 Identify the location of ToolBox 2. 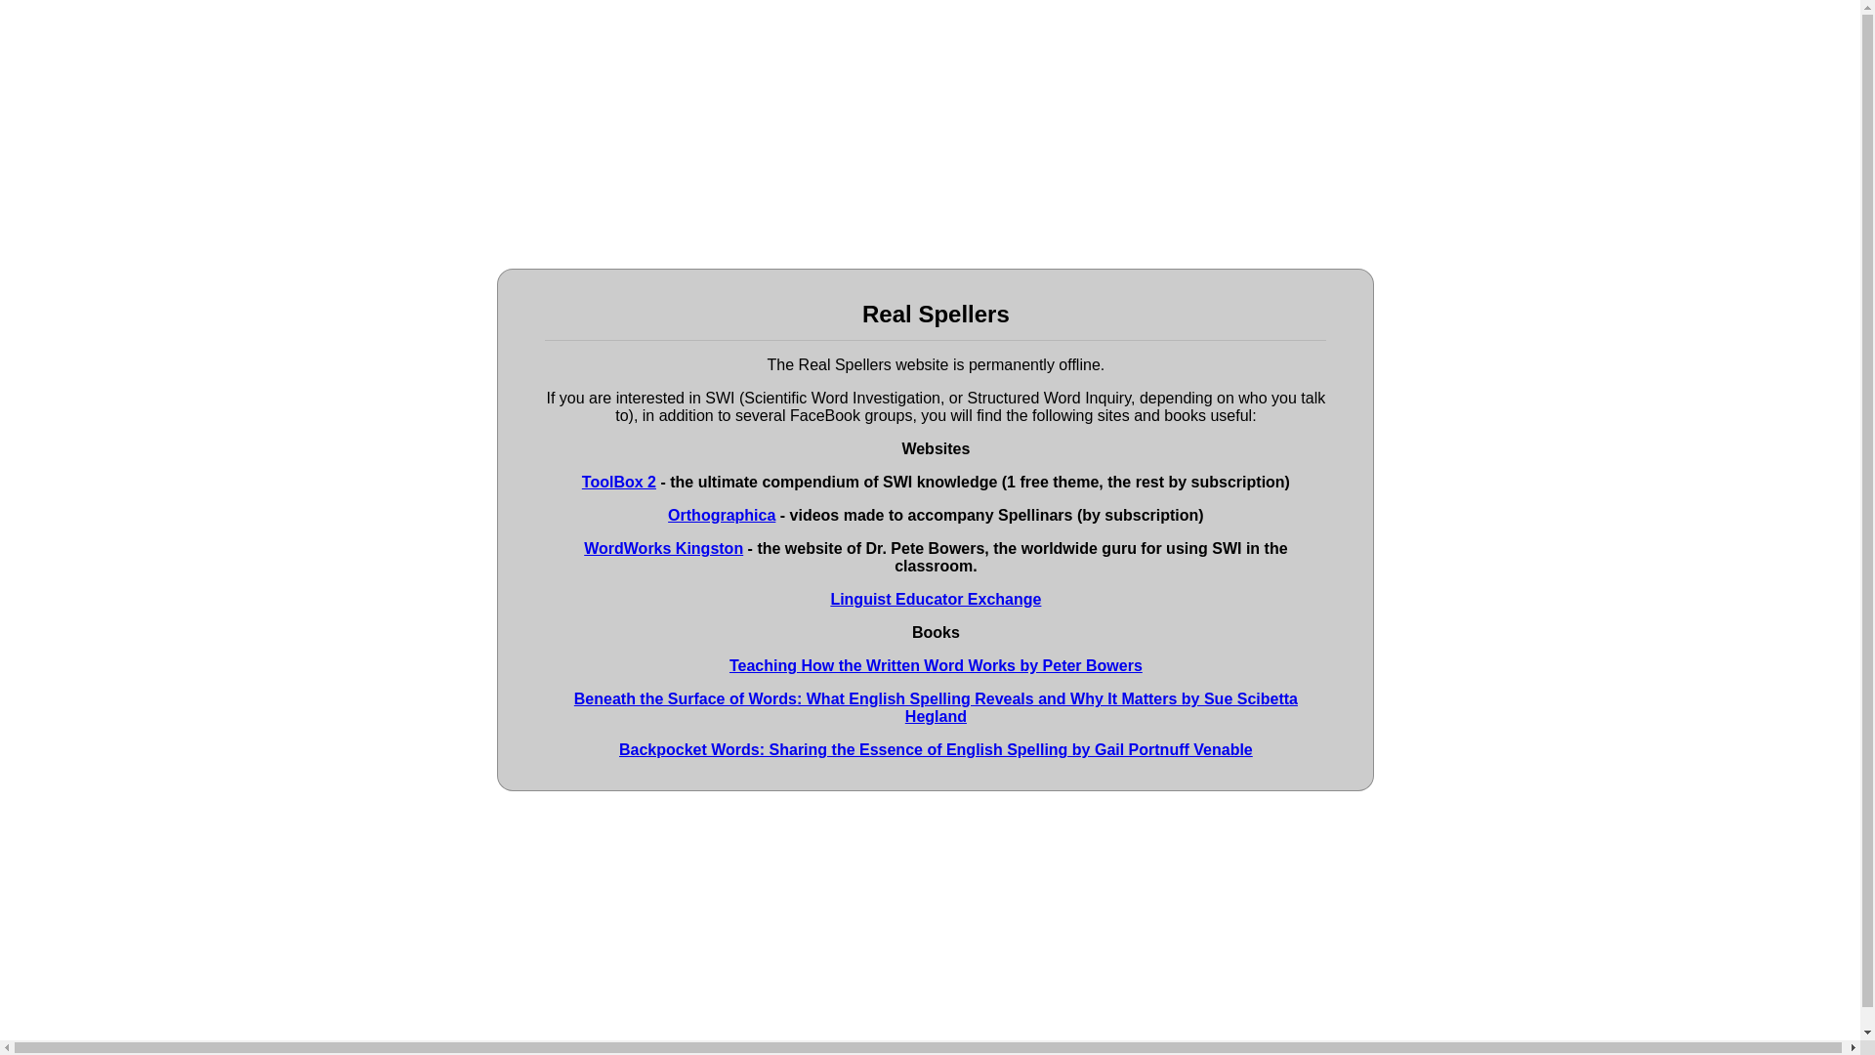
(619, 482).